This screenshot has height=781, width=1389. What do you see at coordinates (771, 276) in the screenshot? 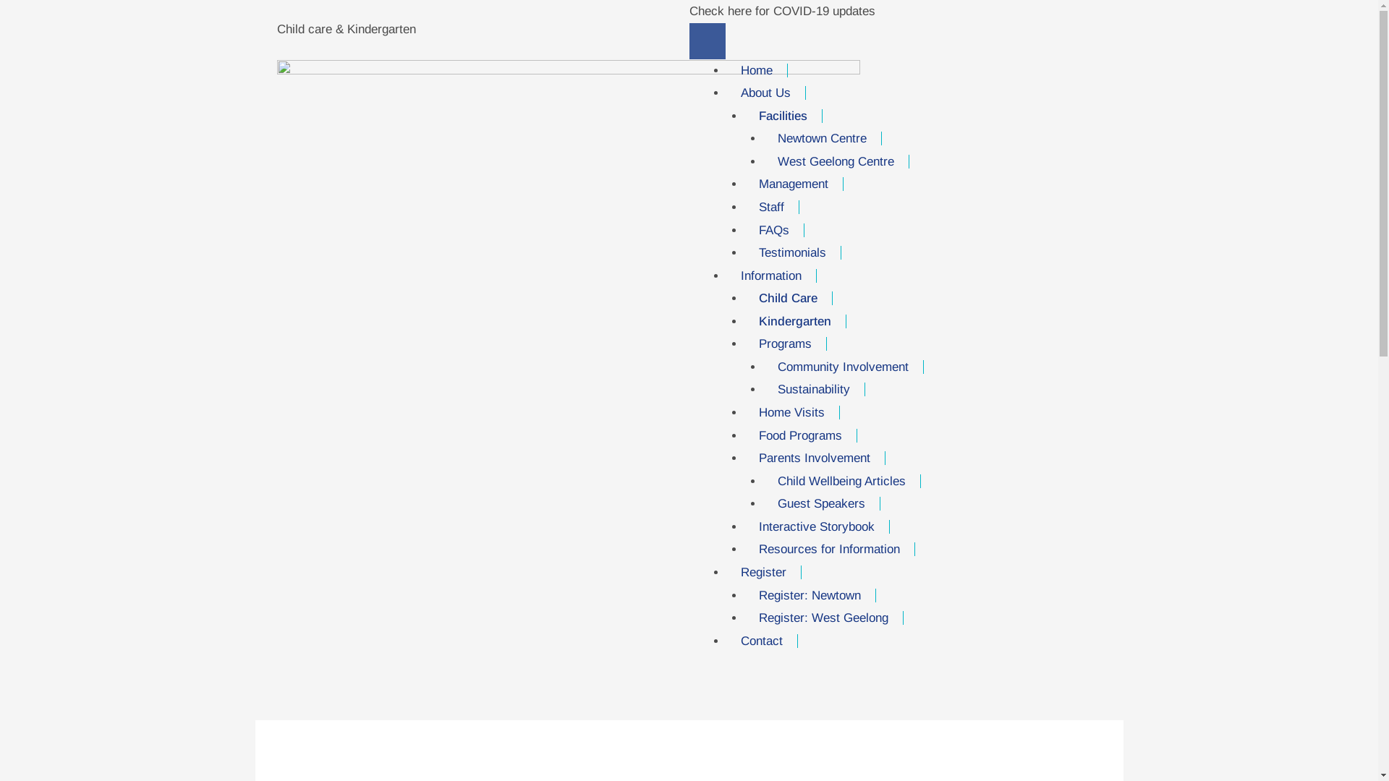
I see `Information` at bounding box center [771, 276].